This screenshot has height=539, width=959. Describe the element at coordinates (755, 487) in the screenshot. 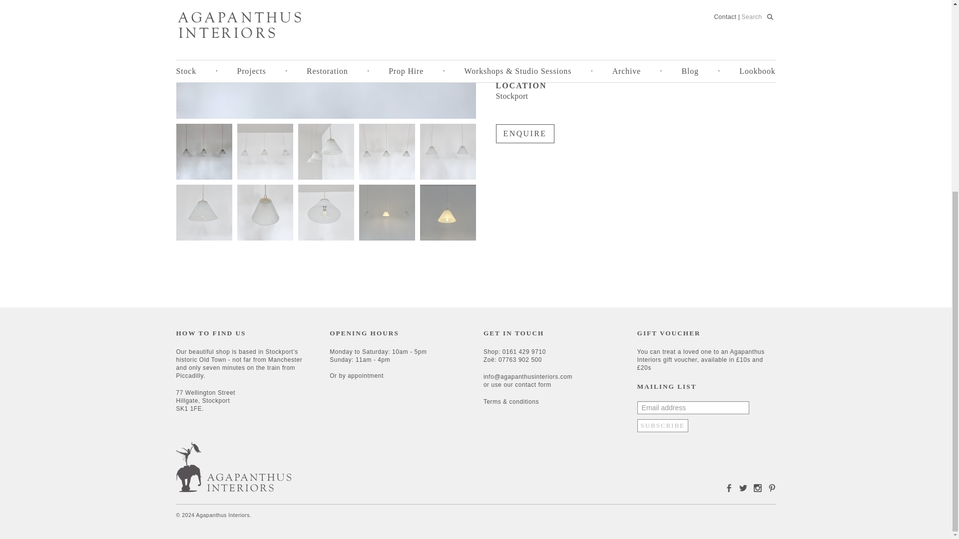

I see `Instagram` at that location.